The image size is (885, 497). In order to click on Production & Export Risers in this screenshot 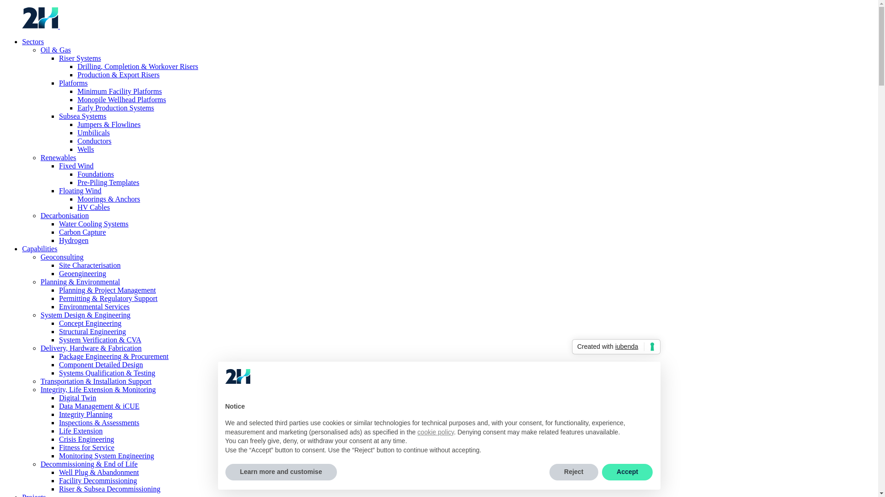, I will do `click(118, 75)`.